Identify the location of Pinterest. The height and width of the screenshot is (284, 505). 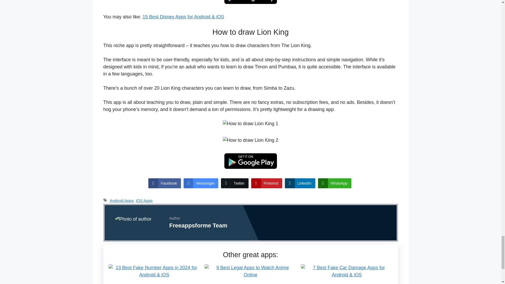
(267, 183).